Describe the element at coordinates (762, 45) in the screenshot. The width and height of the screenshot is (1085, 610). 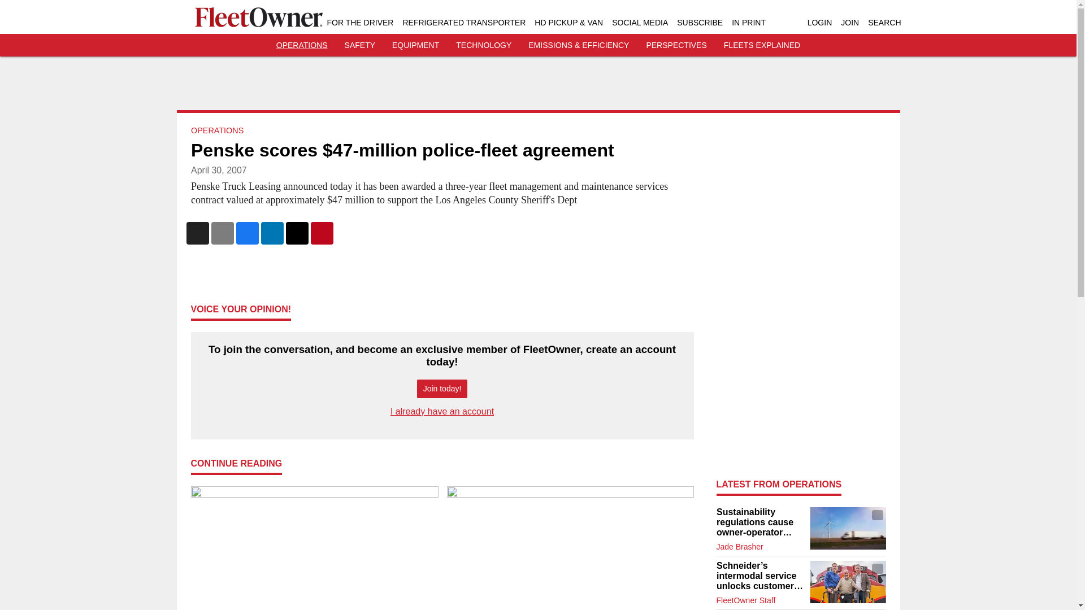
I see `FLEETS EXPLAINED` at that location.